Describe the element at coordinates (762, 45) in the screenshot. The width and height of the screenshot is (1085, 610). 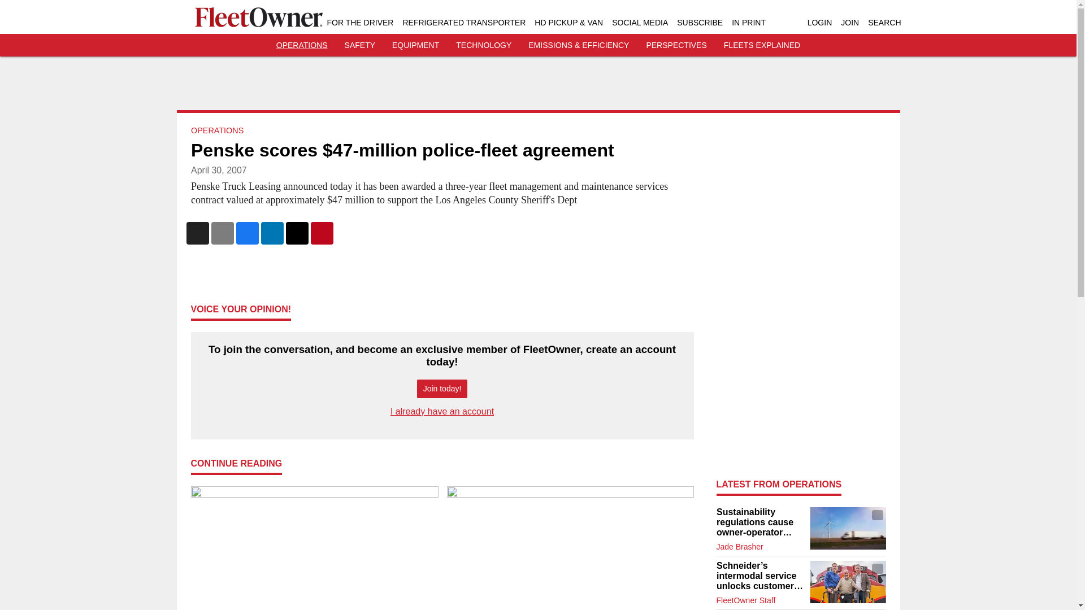
I see `FLEETS EXPLAINED` at that location.